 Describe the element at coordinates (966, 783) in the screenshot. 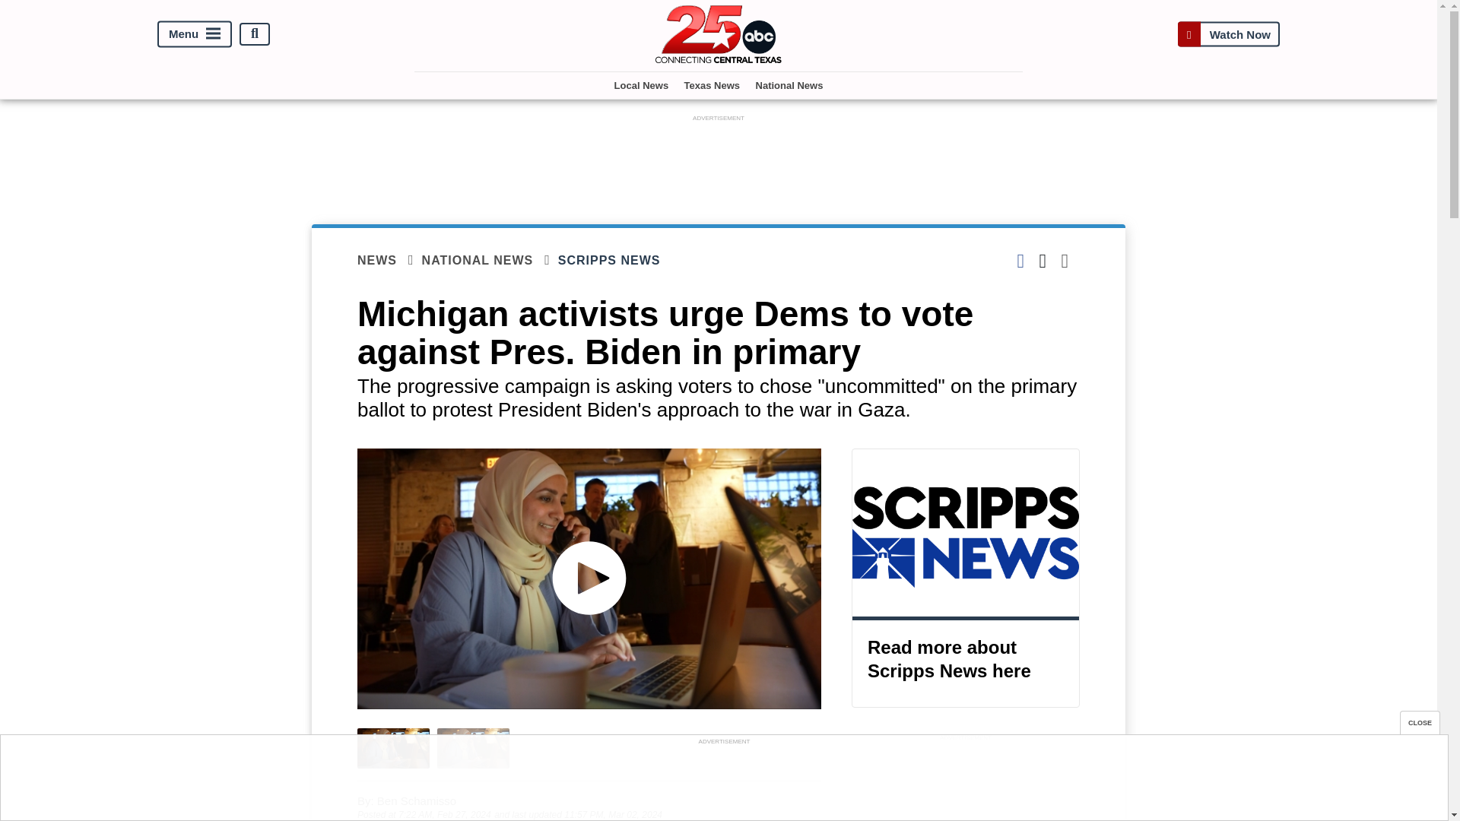

I see `3rd party ad content` at that location.